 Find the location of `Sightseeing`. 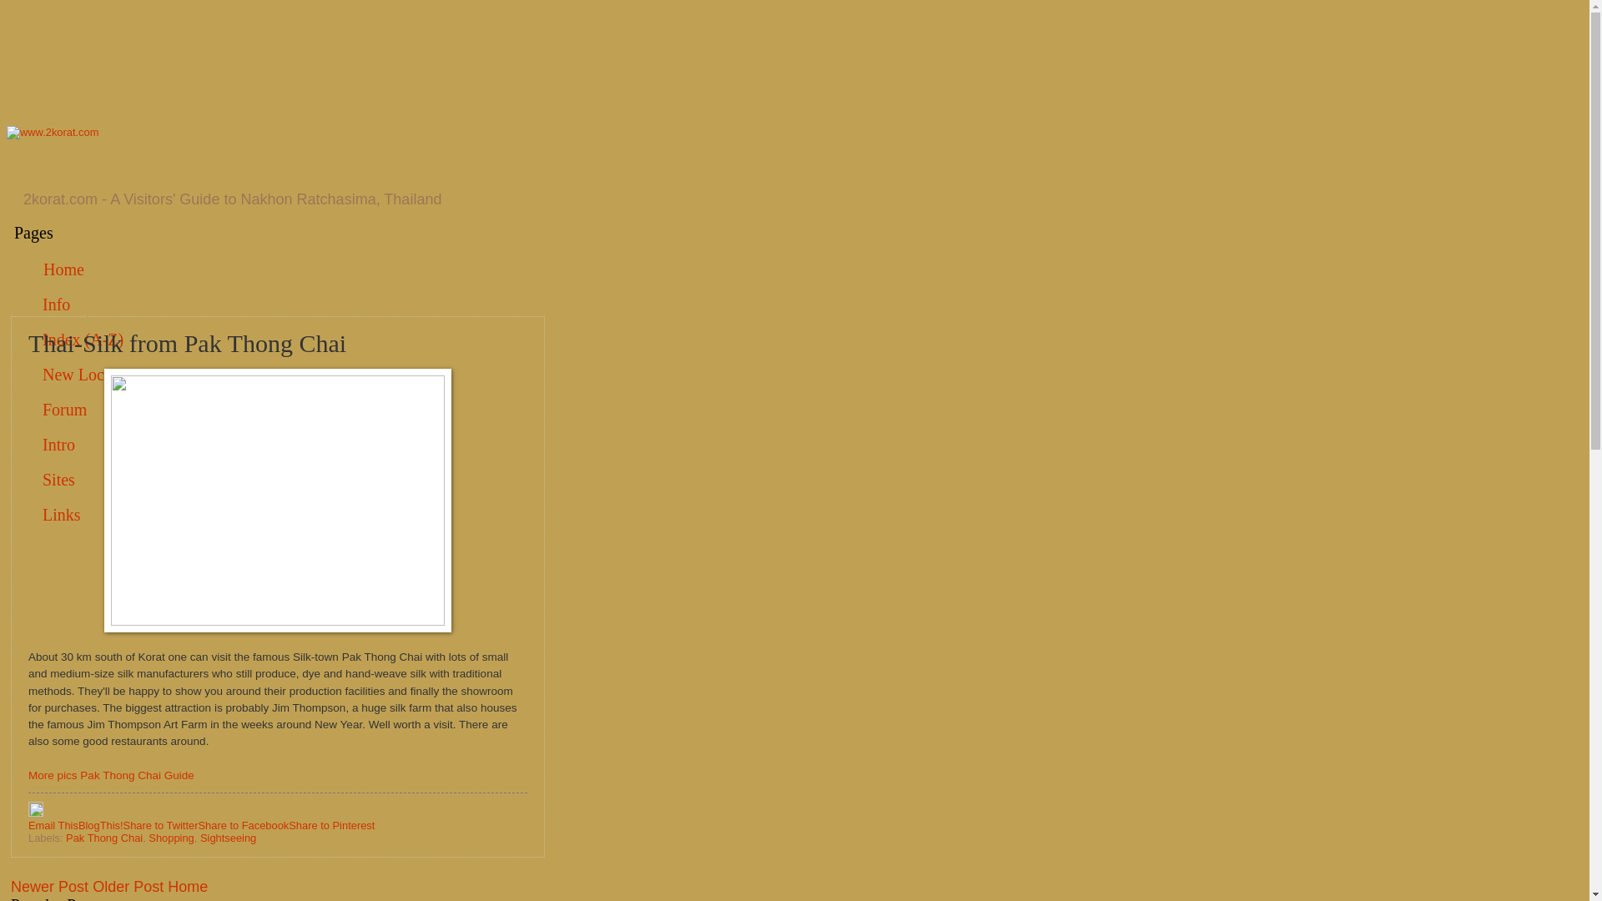

Sightseeing is located at coordinates (229, 838).